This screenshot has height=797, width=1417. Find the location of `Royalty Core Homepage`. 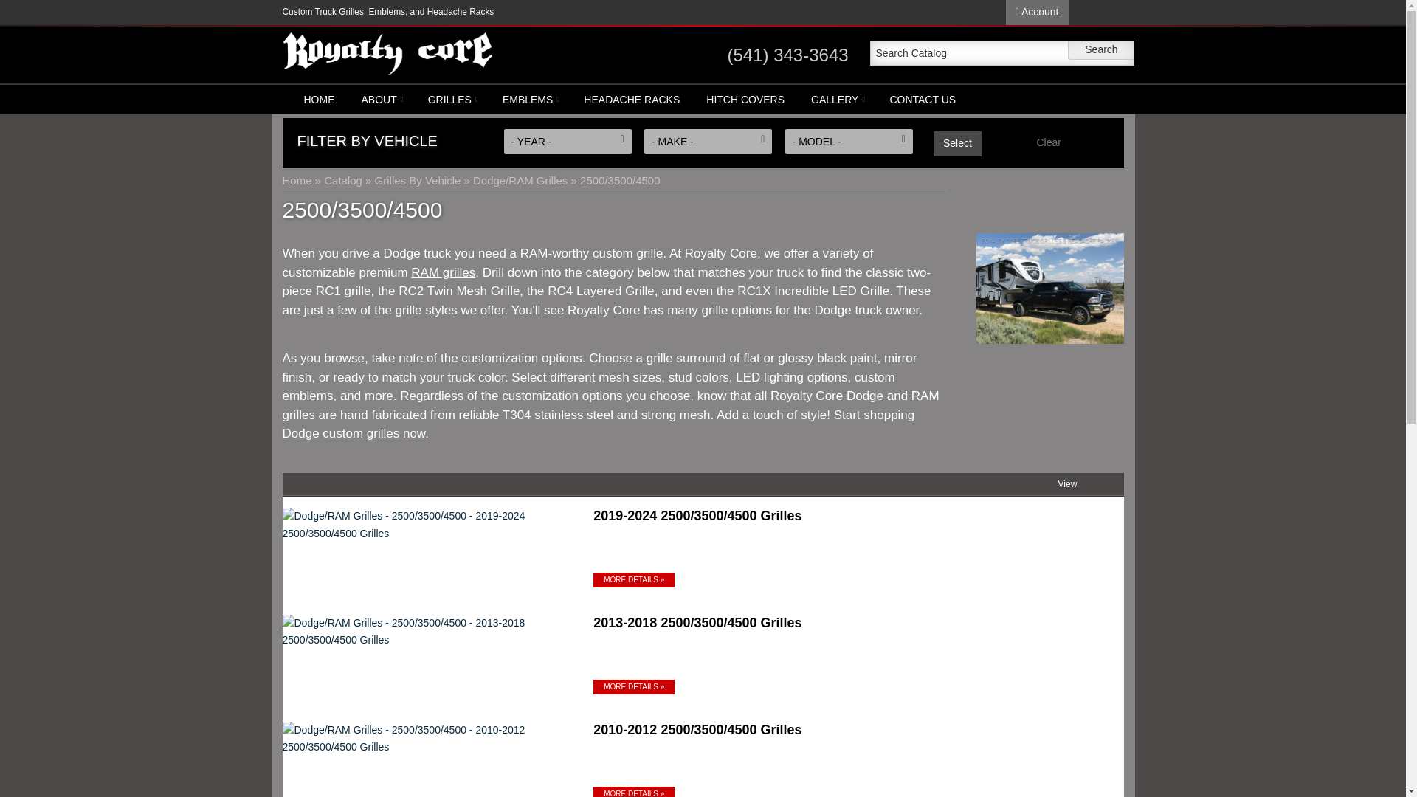

Royalty Core Homepage is located at coordinates (387, 53).